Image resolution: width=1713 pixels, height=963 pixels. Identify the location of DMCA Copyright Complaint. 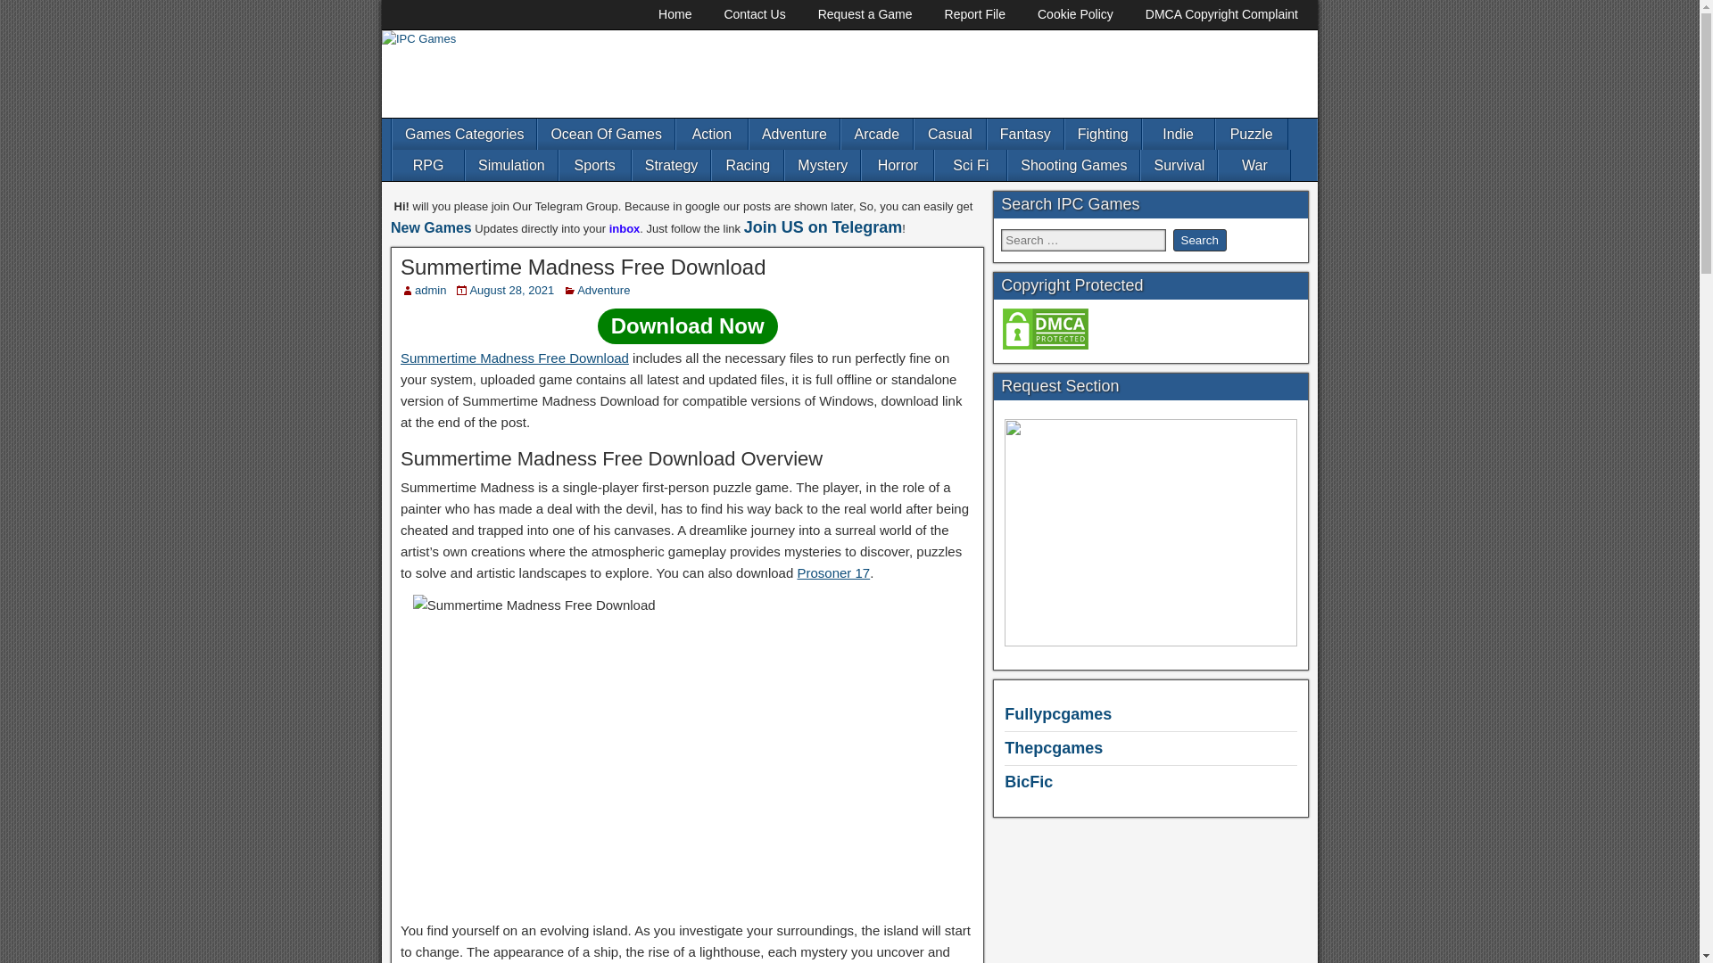
(1221, 14).